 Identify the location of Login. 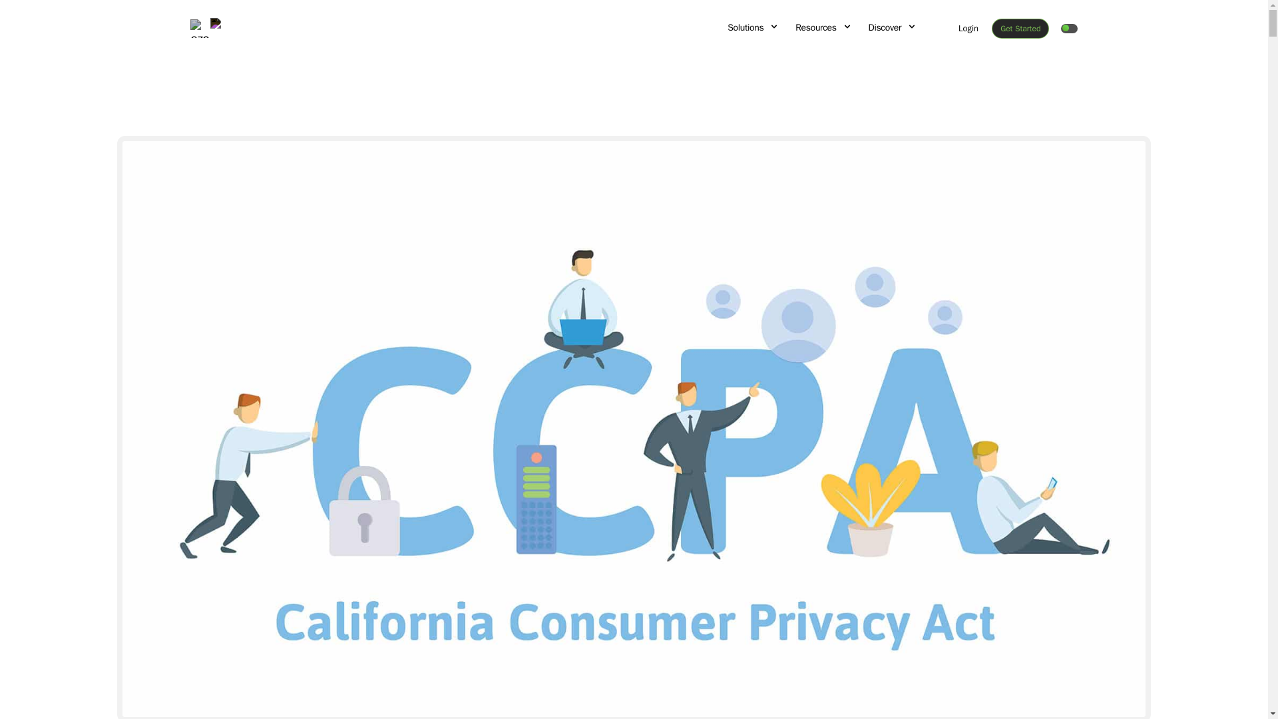
(968, 28).